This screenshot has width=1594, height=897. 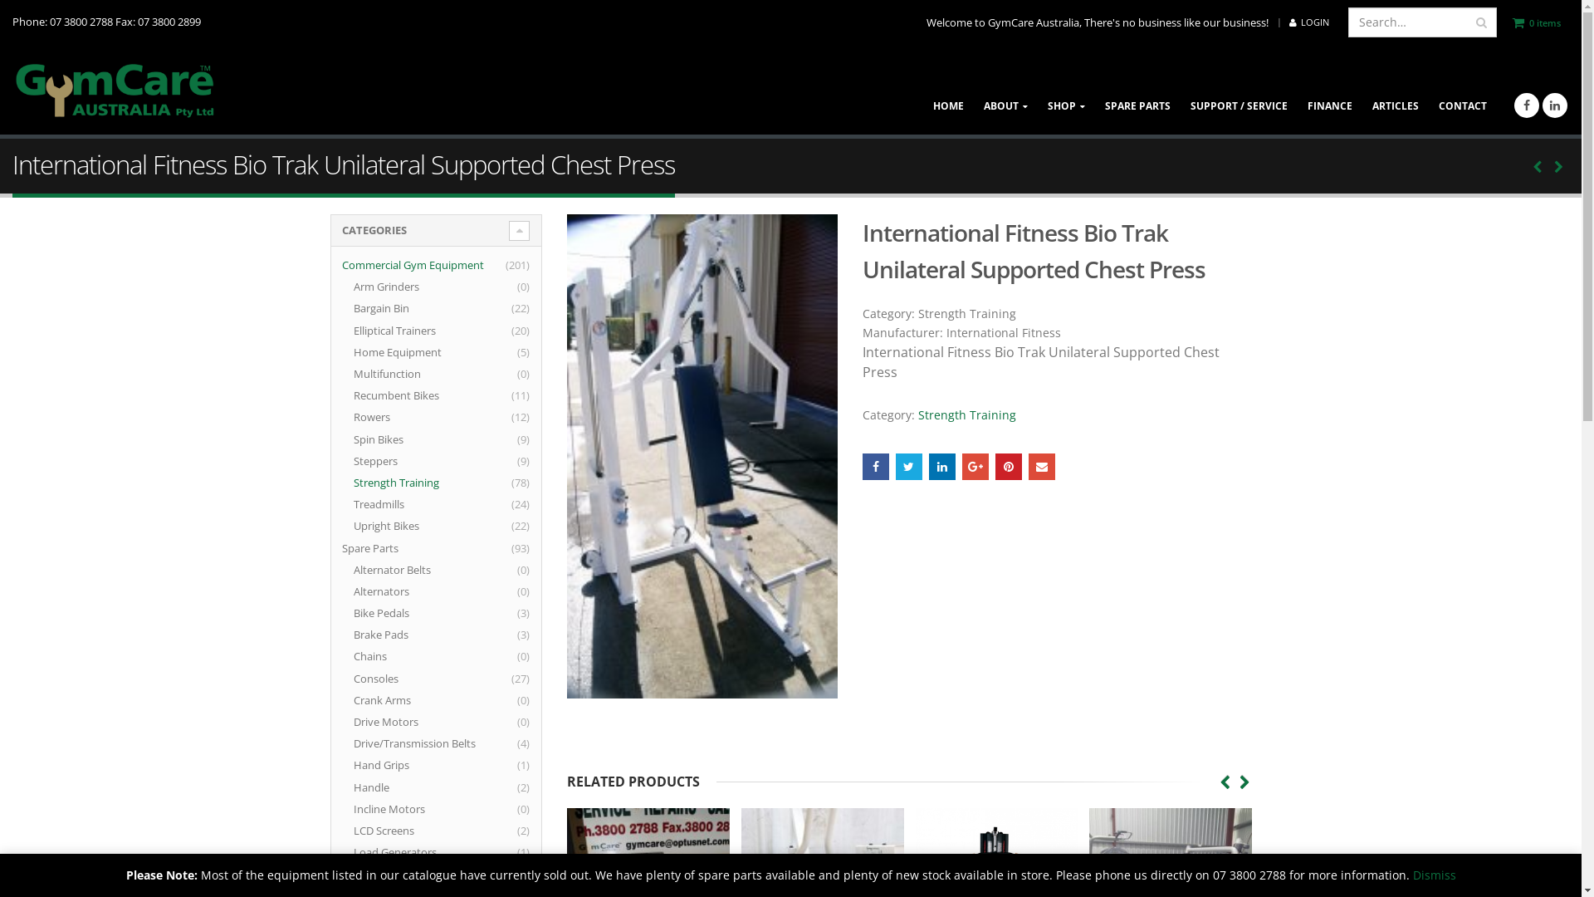 I want to click on Alternator Belts, so click(x=403, y=570).